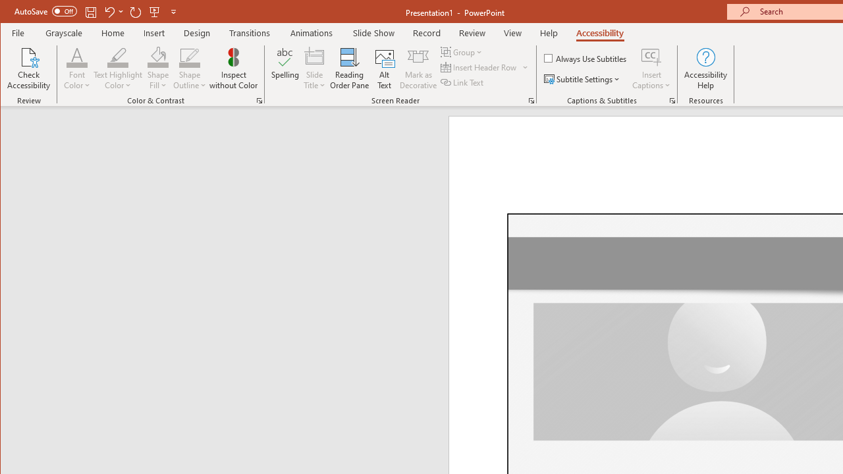 This screenshot has width=843, height=474. What do you see at coordinates (285, 68) in the screenshot?
I see `Spelling...` at bounding box center [285, 68].